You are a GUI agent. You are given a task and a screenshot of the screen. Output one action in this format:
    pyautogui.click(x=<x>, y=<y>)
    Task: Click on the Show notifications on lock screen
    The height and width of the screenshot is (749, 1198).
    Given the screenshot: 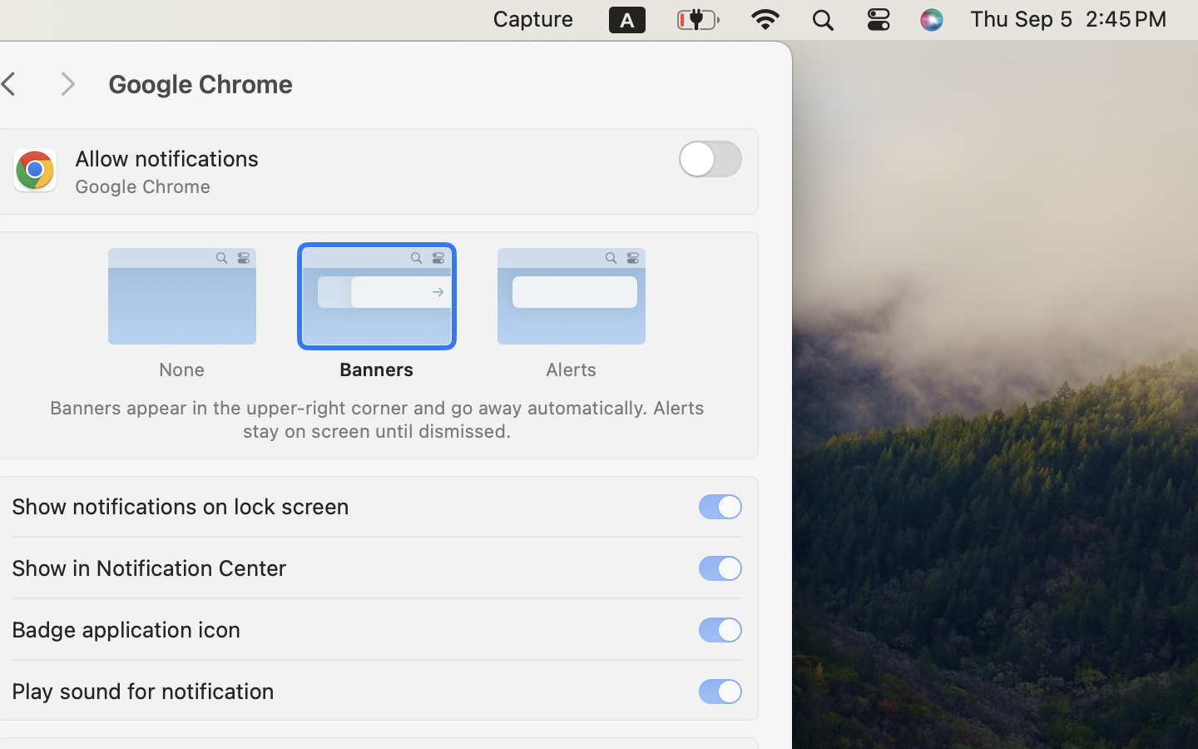 What is the action you would take?
    pyautogui.click(x=181, y=504)
    